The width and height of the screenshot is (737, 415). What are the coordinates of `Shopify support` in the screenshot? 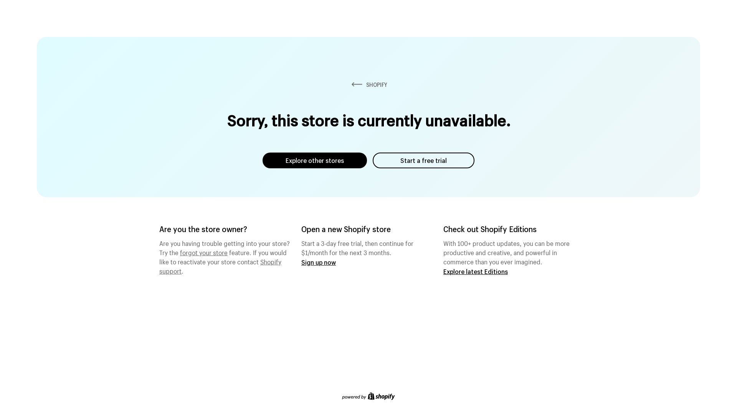 It's located at (220, 266).